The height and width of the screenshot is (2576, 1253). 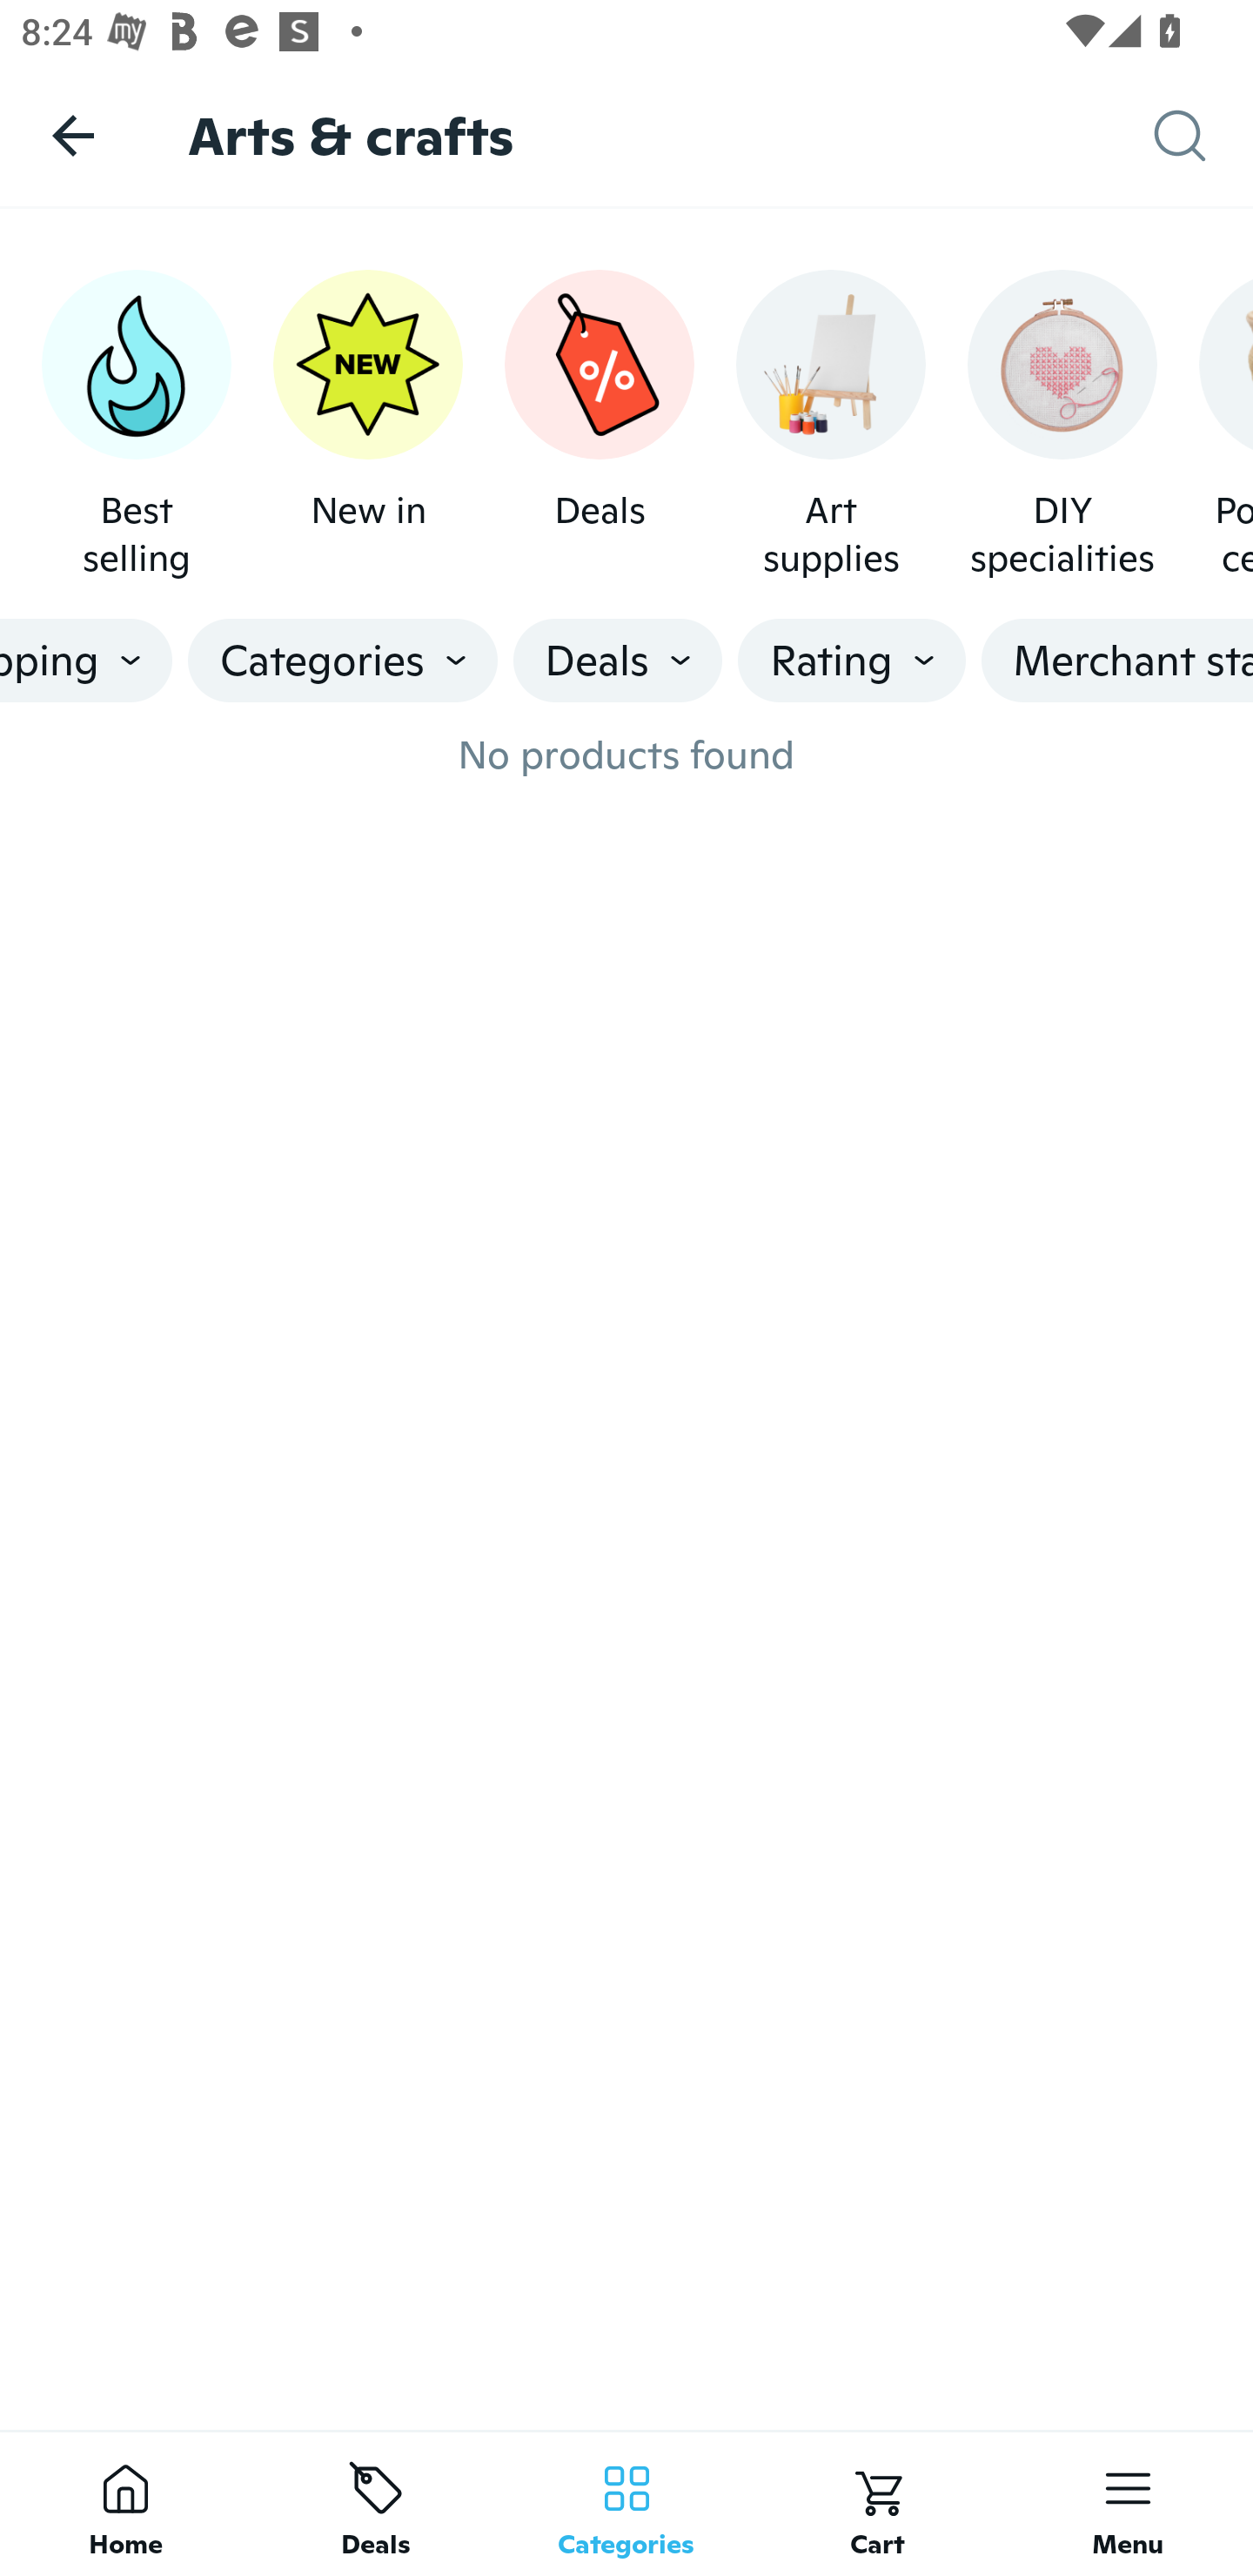 What do you see at coordinates (626, 2503) in the screenshot?
I see `Categories` at bounding box center [626, 2503].